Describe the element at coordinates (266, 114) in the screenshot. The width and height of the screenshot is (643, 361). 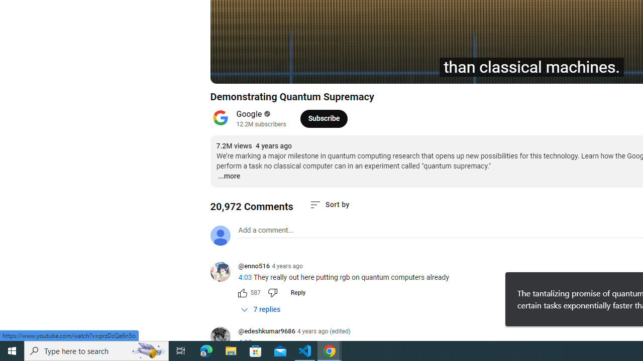
I see `Verified` at that location.